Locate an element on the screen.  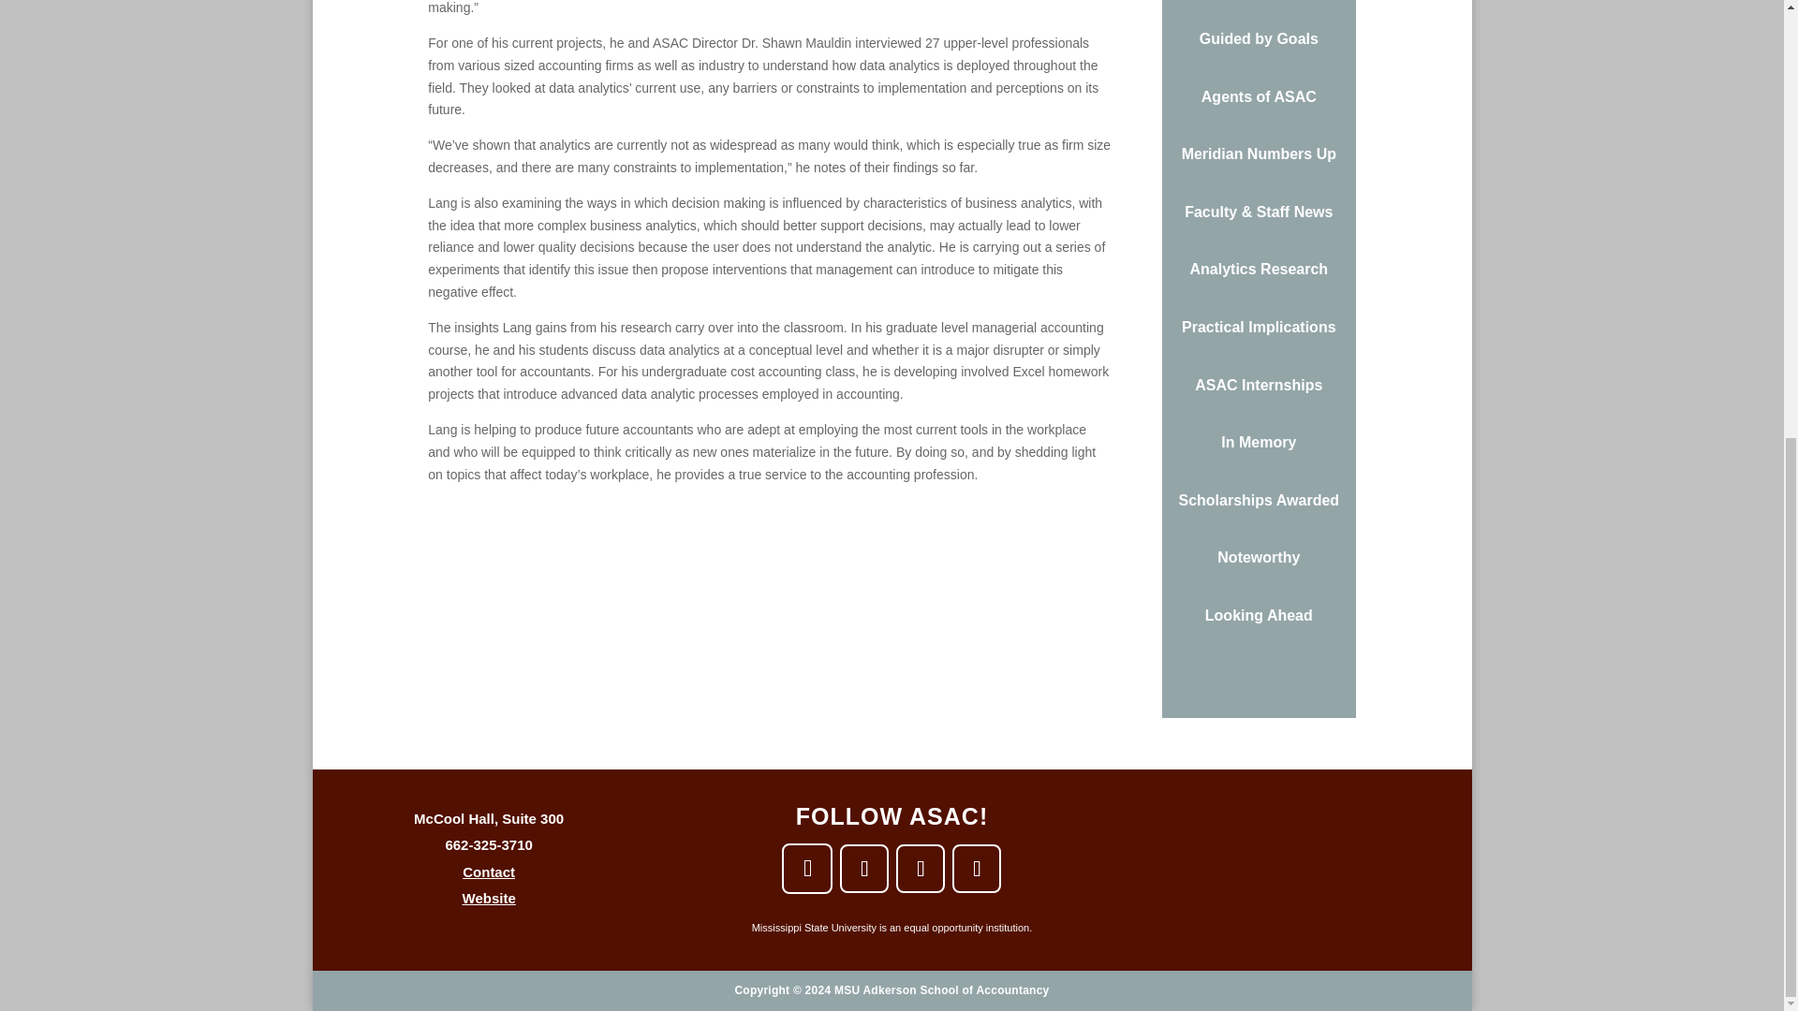
Follow on Facebook is located at coordinates (807, 868).